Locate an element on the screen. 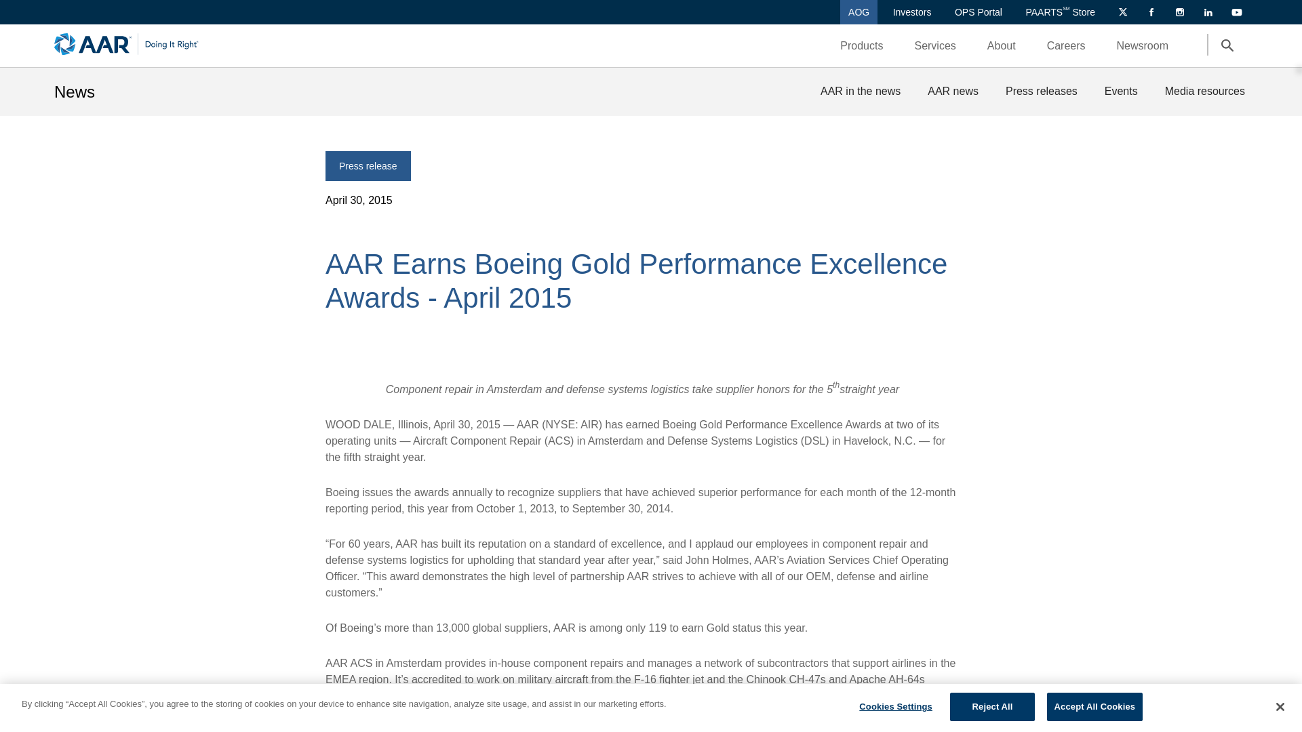 The width and height of the screenshot is (1302, 732). Careers is located at coordinates (1066, 45).